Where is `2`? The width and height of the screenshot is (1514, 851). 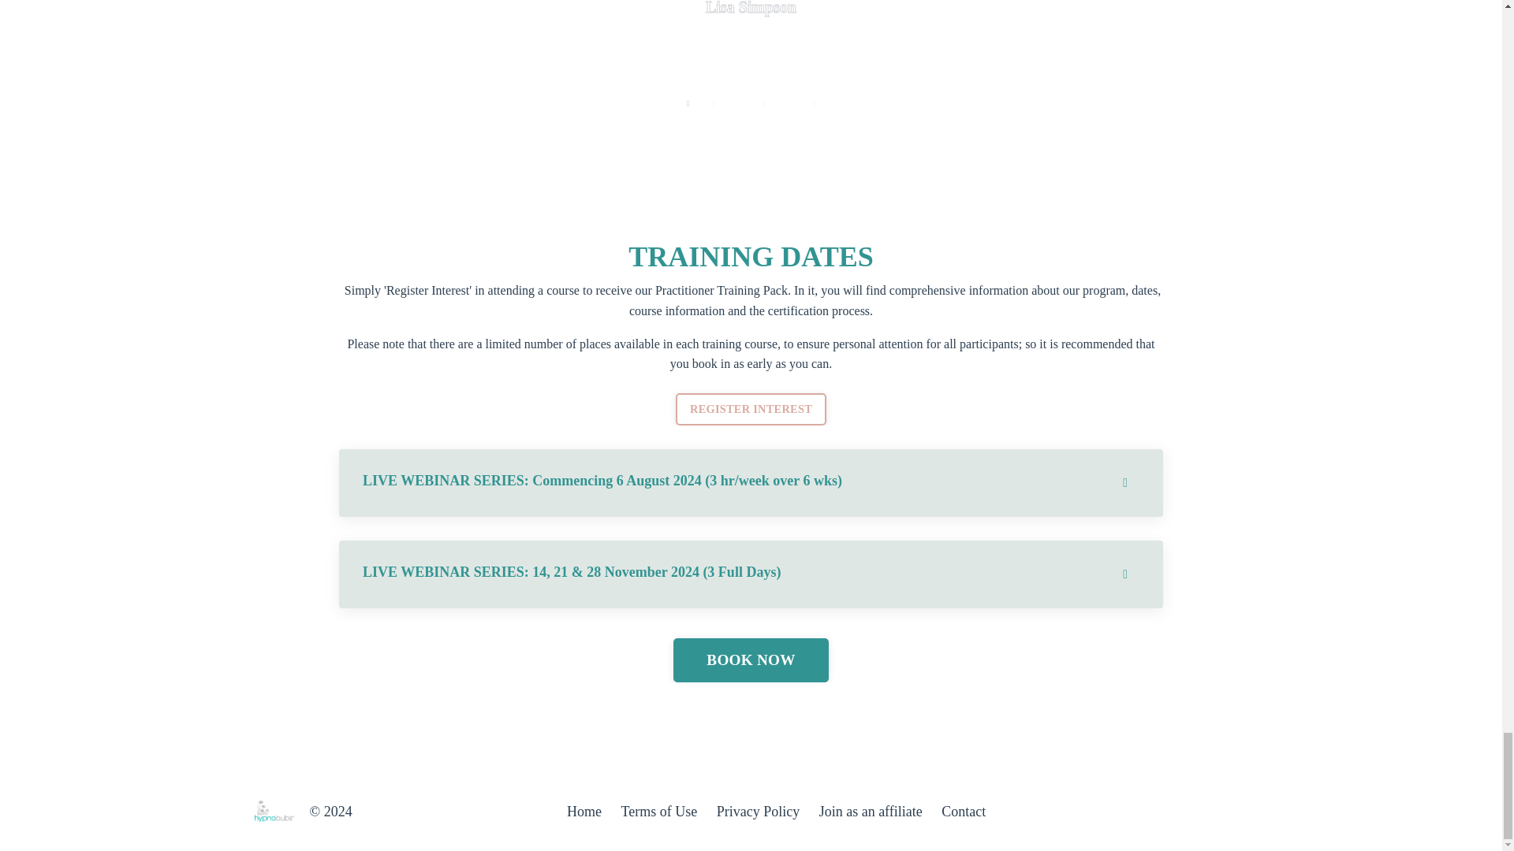
2 is located at coordinates (713, 104).